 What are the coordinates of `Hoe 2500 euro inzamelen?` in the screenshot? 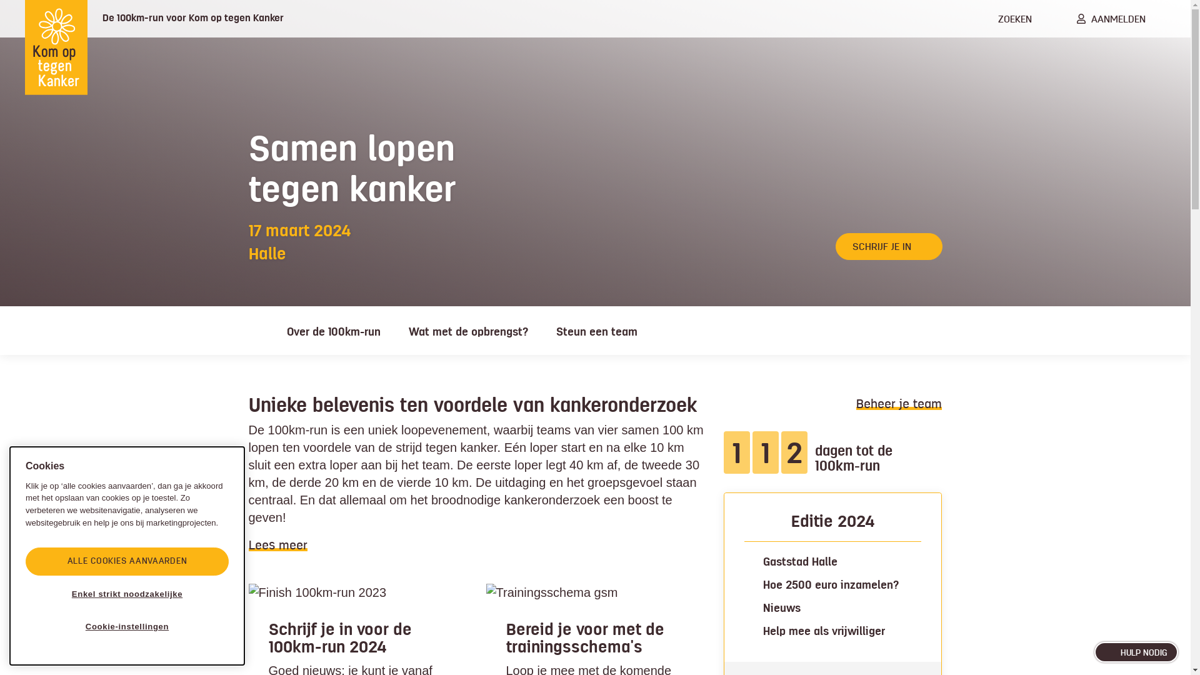 It's located at (830, 585).